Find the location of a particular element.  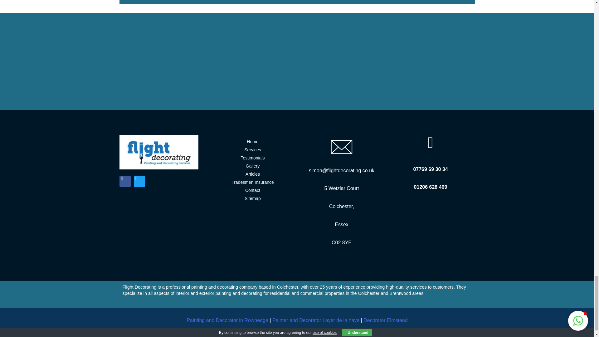

Decorator Elmstead is located at coordinates (385, 320).